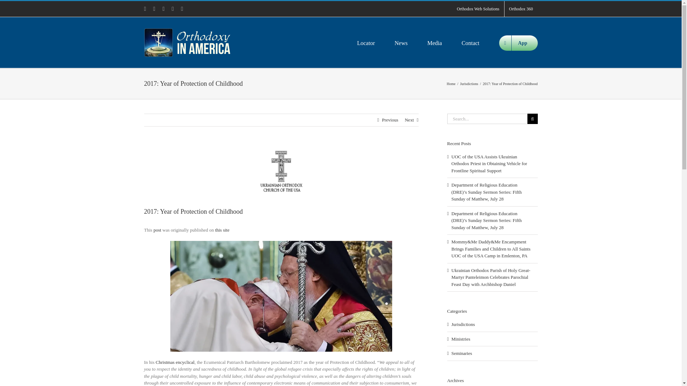 The image size is (687, 386). What do you see at coordinates (521, 9) in the screenshot?
I see `Orthodox 360` at bounding box center [521, 9].